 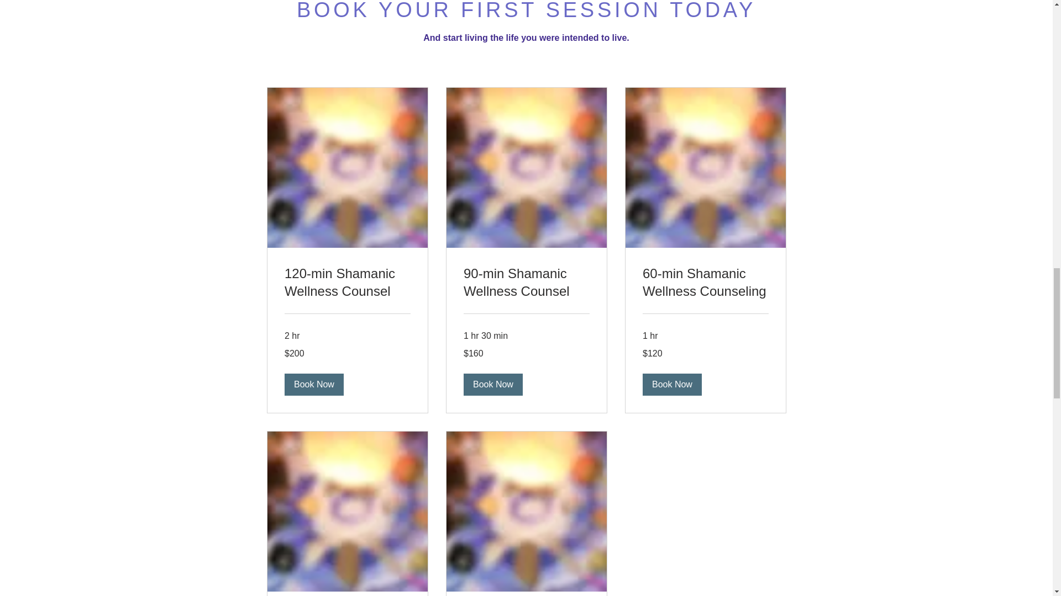 I want to click on 120-min Shamanic Wellness Counsel, so click(x=347, y=283).